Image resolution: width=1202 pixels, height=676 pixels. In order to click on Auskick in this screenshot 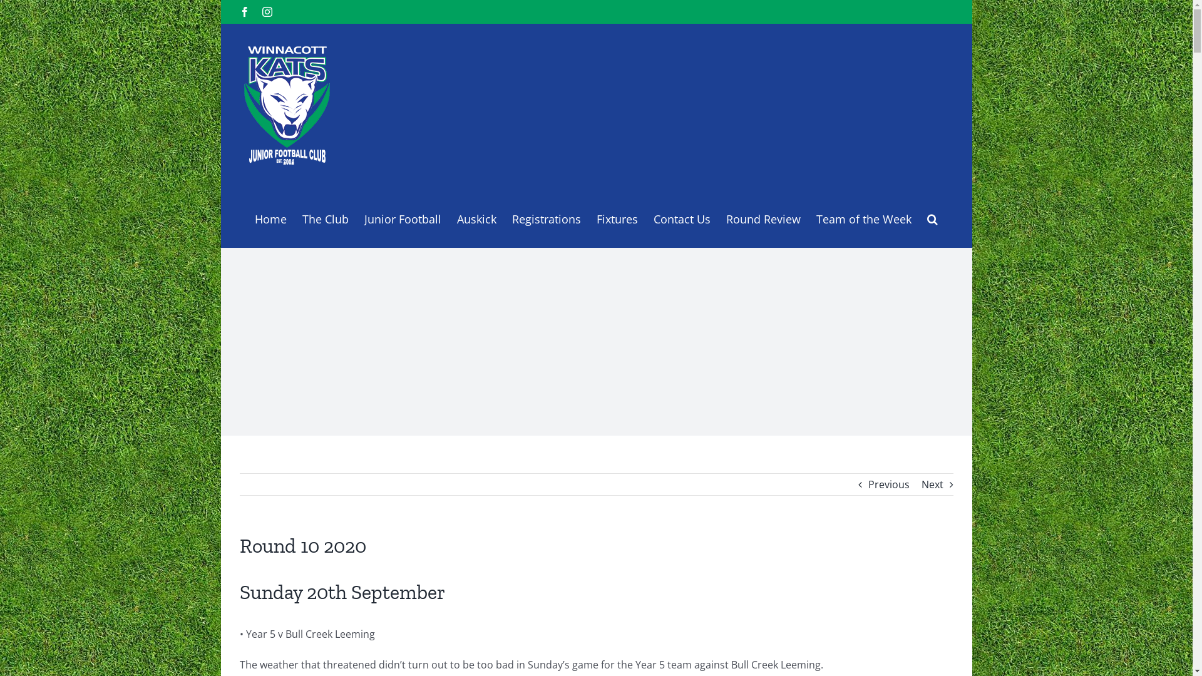, I will do `click(477, 218)`.